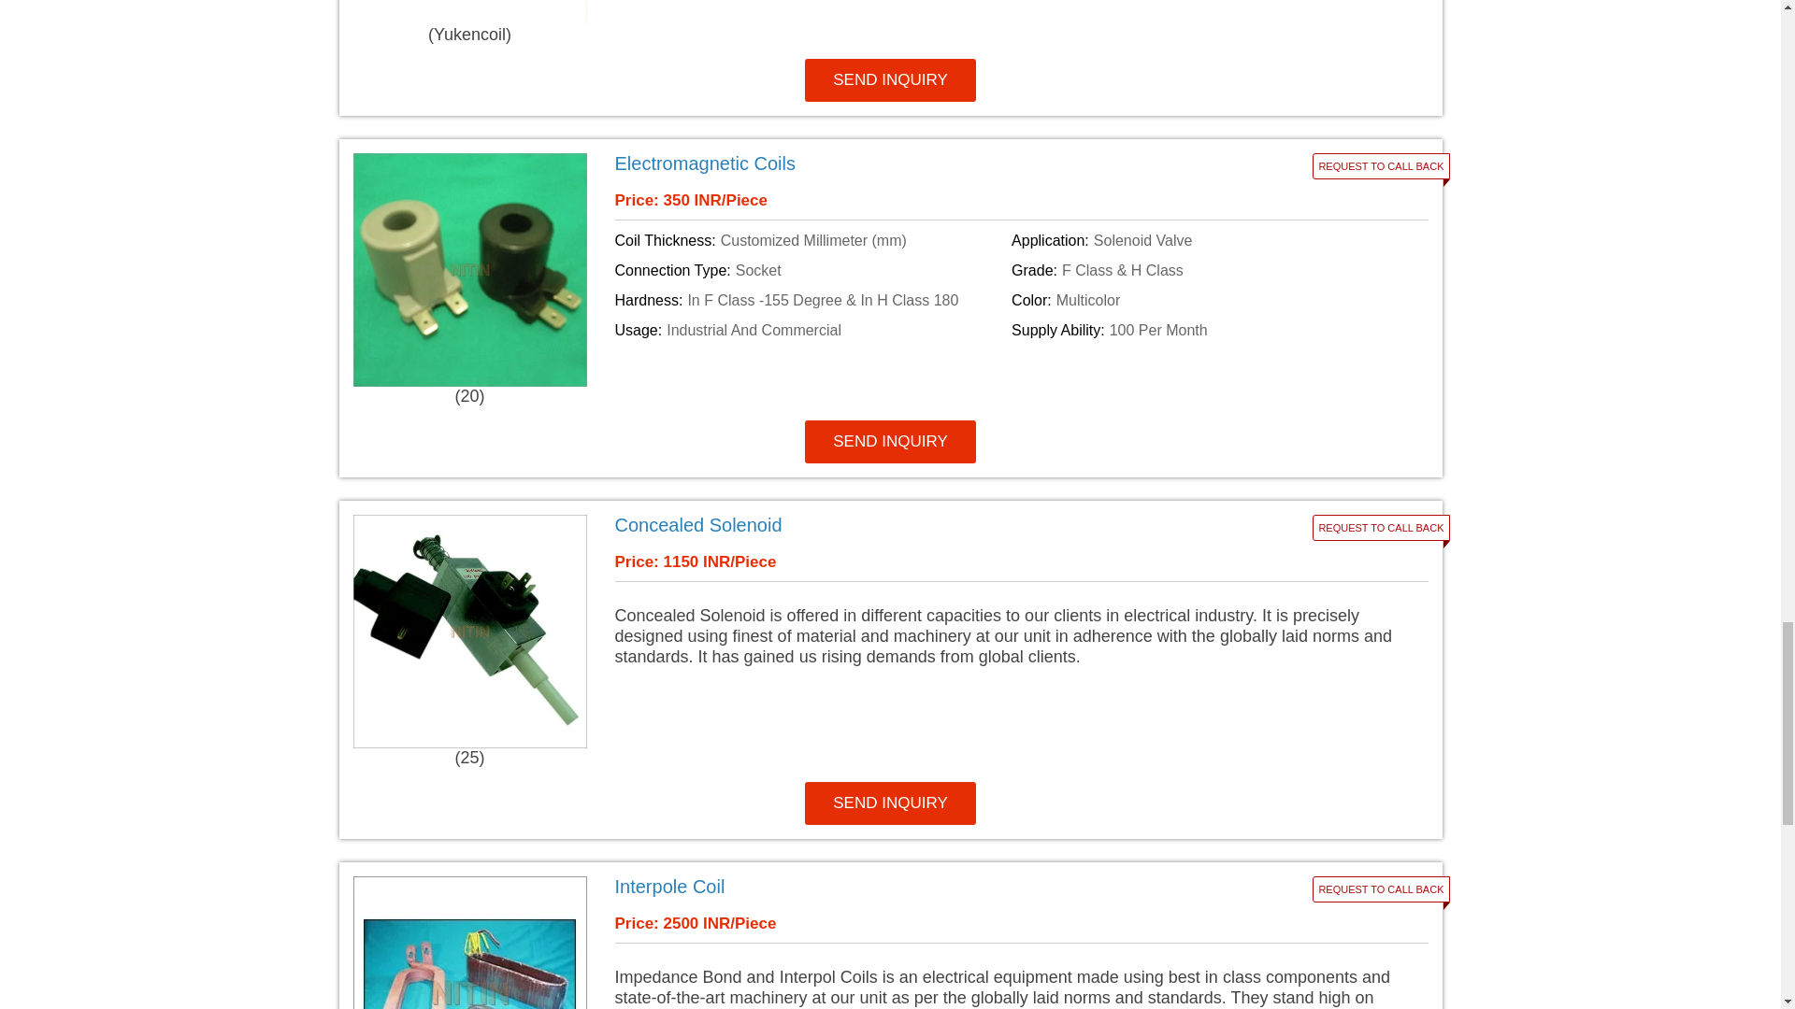 The width and height of the screenshot is (1795, 1009). I want to click on Electromagnetic Coils, so click(883, 163).